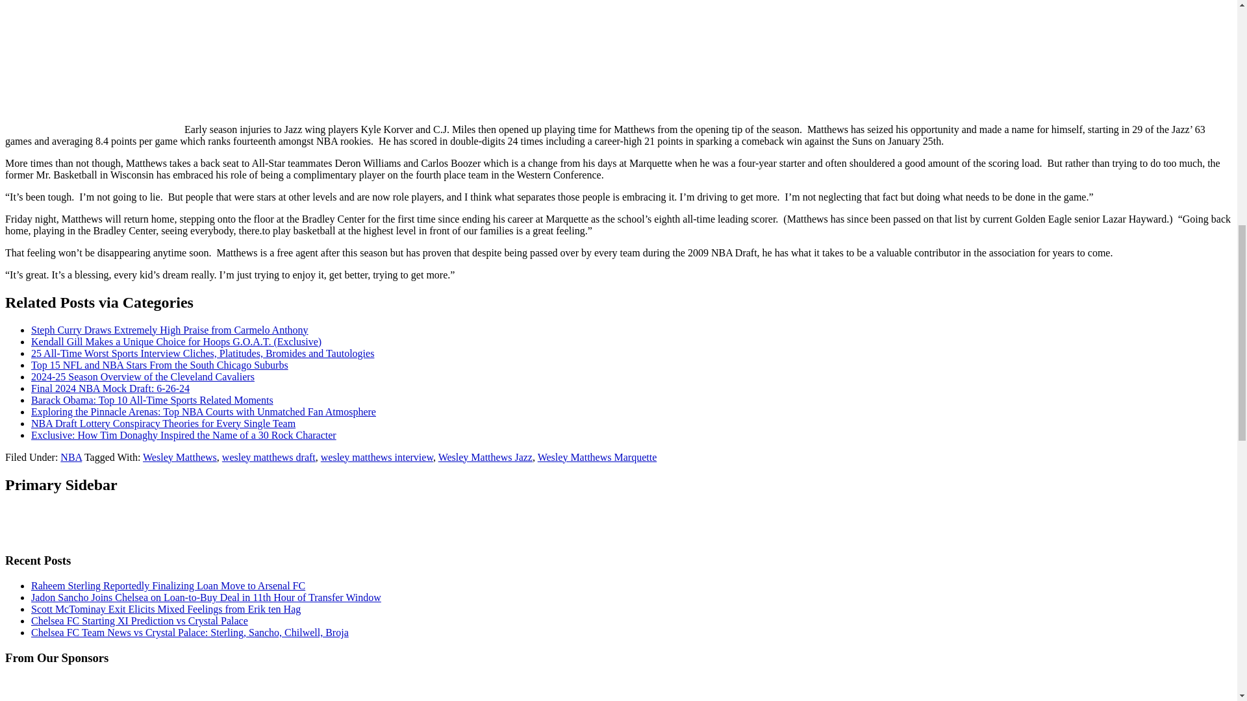 The height and width of the screenshot is (701, 1247). What do you see at coordinates (143, 376) in the screenshot?
I see `2024-25 Season Overview of the Cleveland Cavaliers` at bounding box center [143, 376].